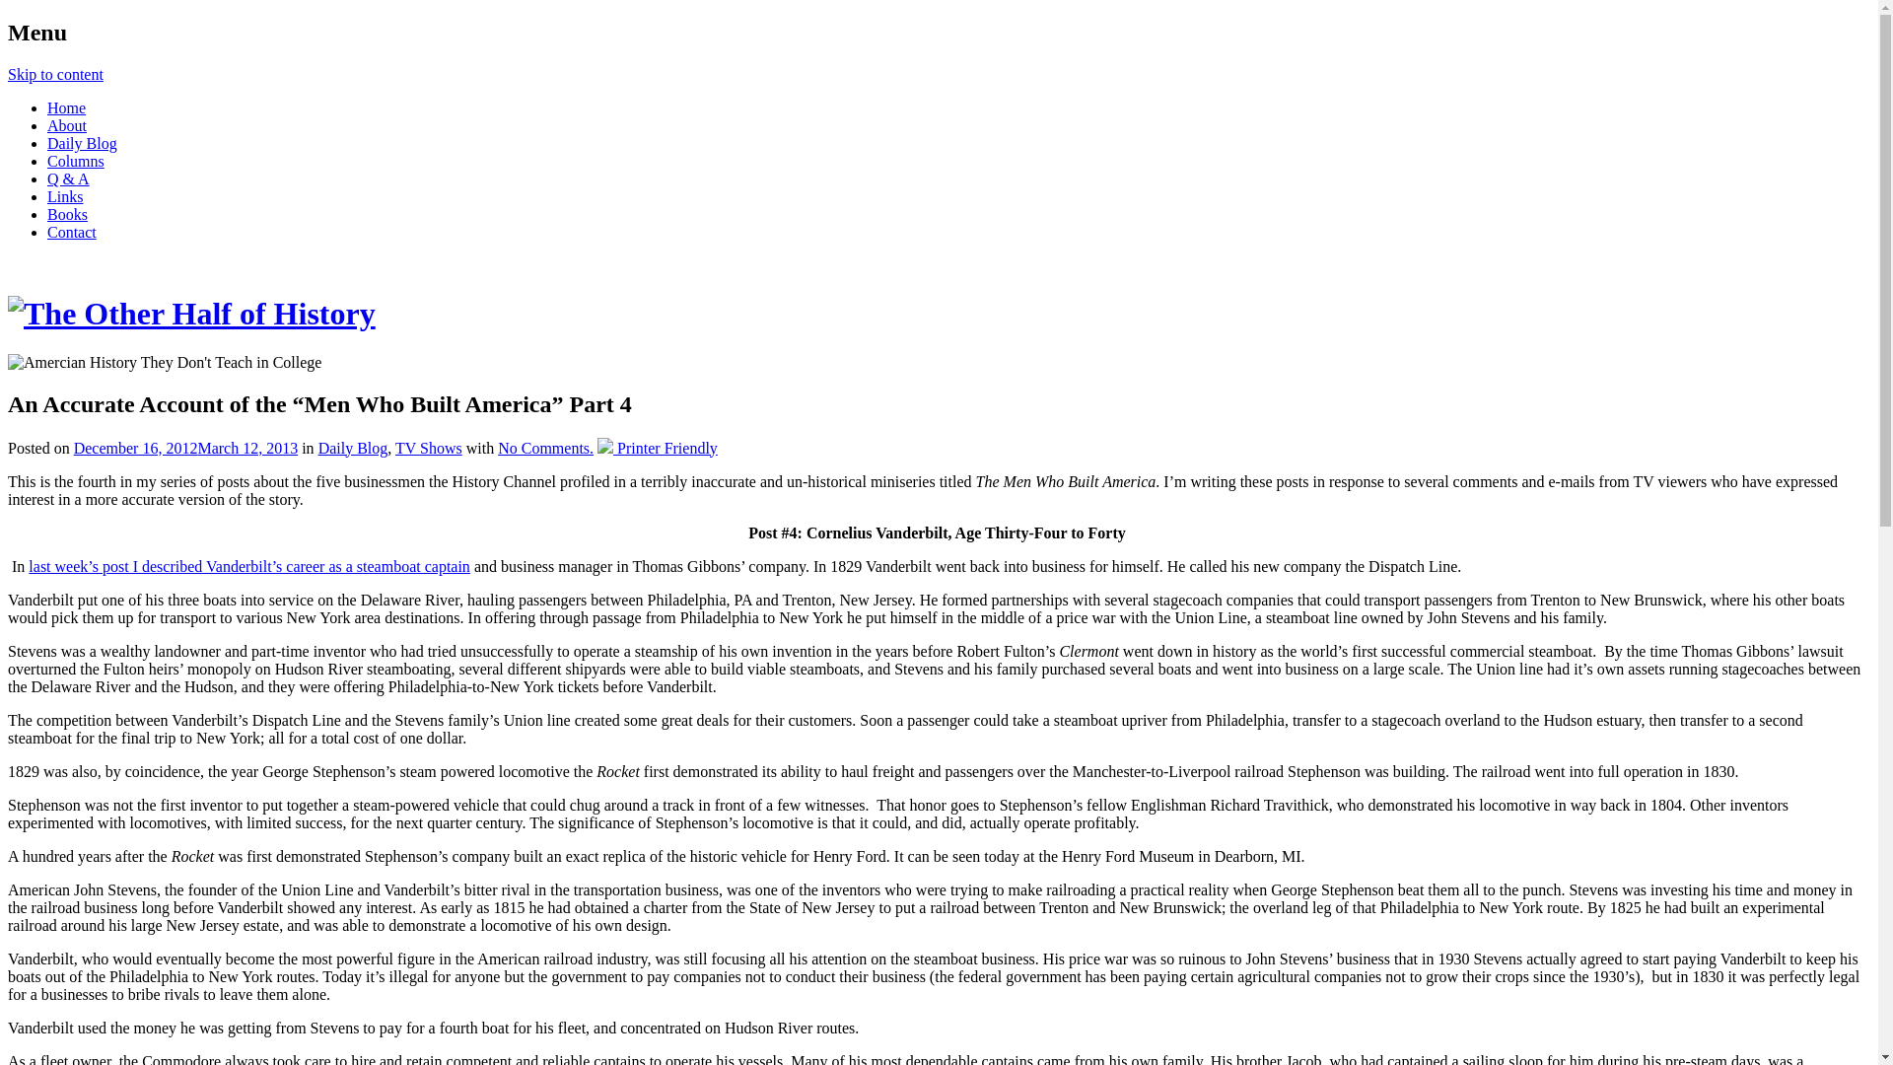 The height and width of the screenshot is (1065, 1893). What do you see at coordinates (71, 232) in the screenshot?
I see `Contact` at bounding box center [71, 232].